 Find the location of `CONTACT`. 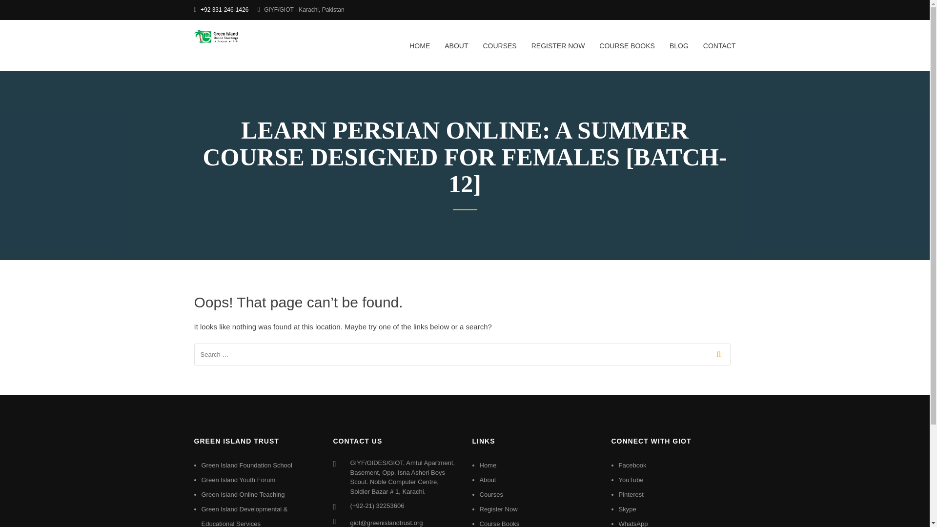

CONTACT is located at coordinates (715, 52).